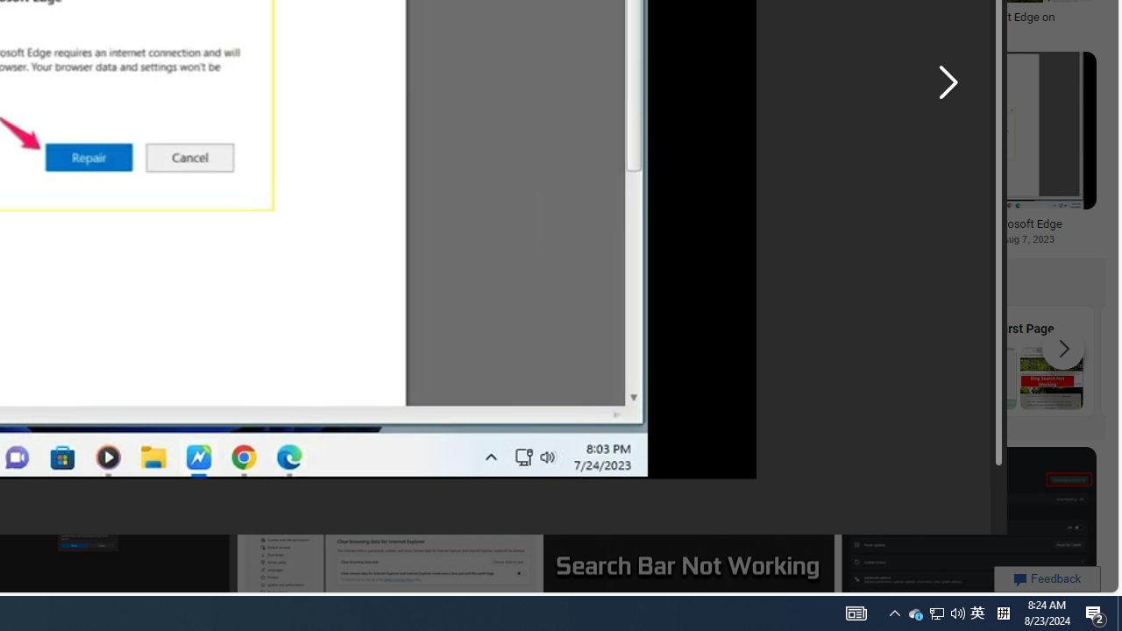  What do you see at coordinates (703, 360) in the screenshot?
I see `Bing Search Engine Not Working Engine` at bounding box center [703, 360].